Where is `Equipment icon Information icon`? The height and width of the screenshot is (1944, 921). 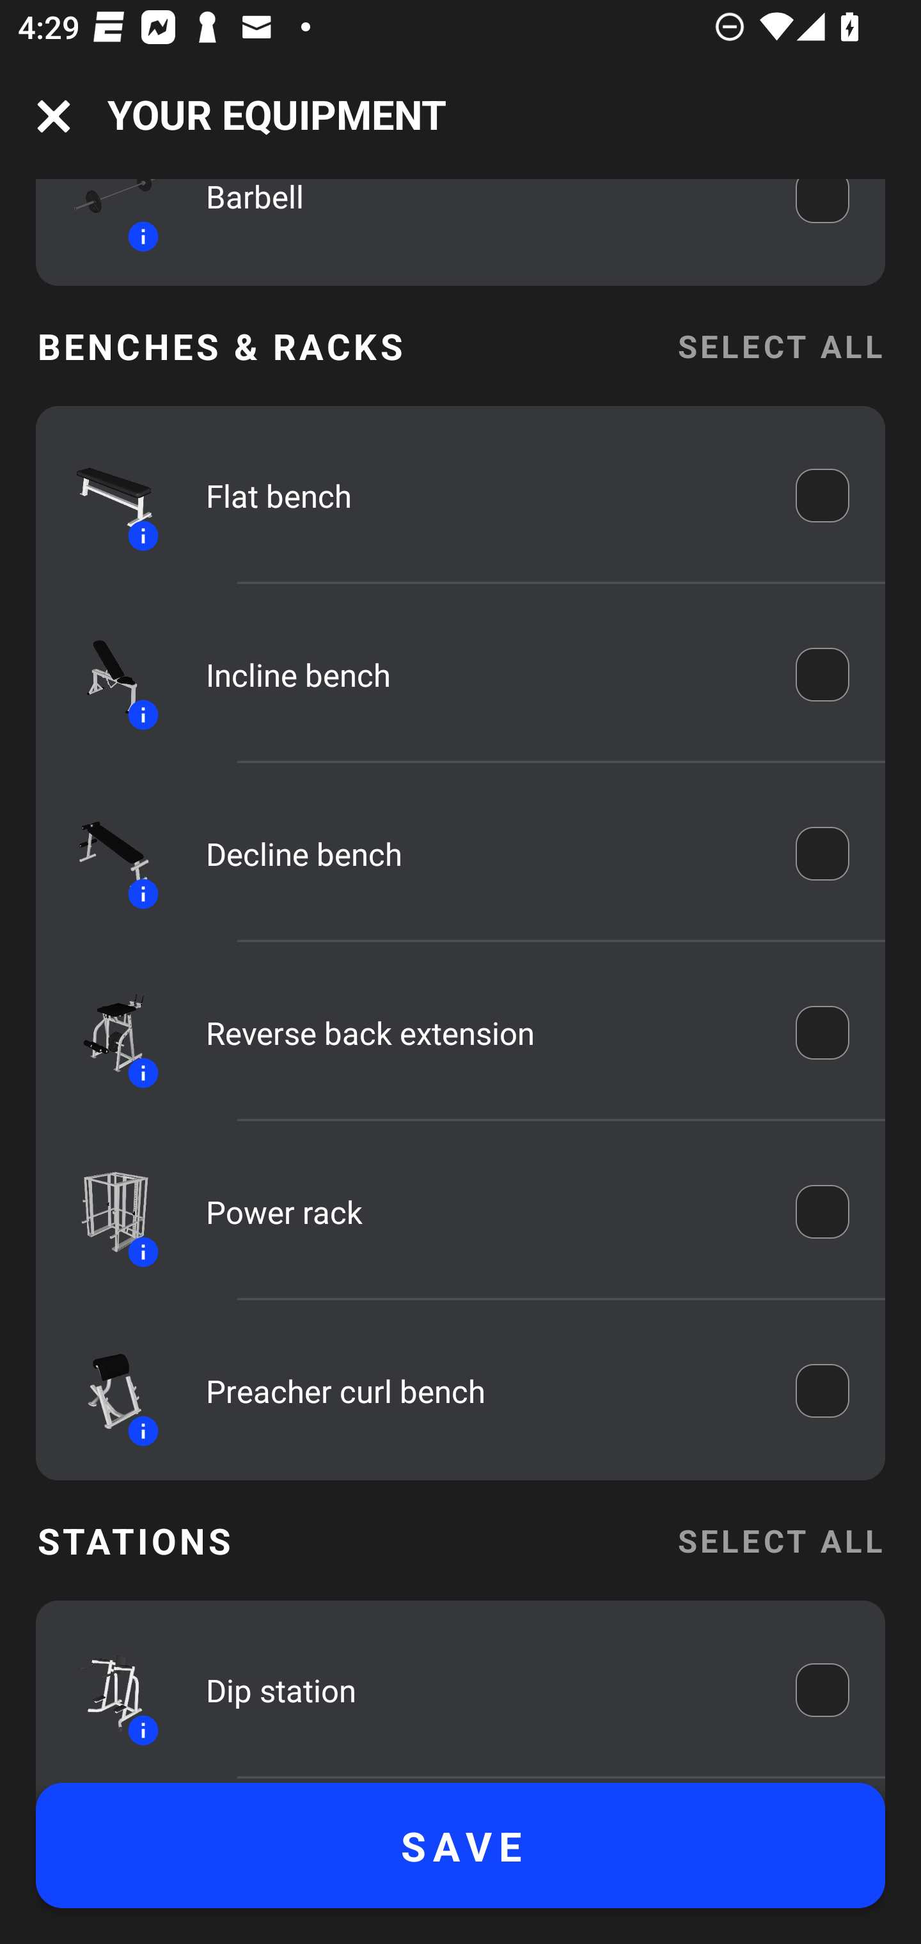
Equipment icon Information icon is located at coordinates (103, 854).